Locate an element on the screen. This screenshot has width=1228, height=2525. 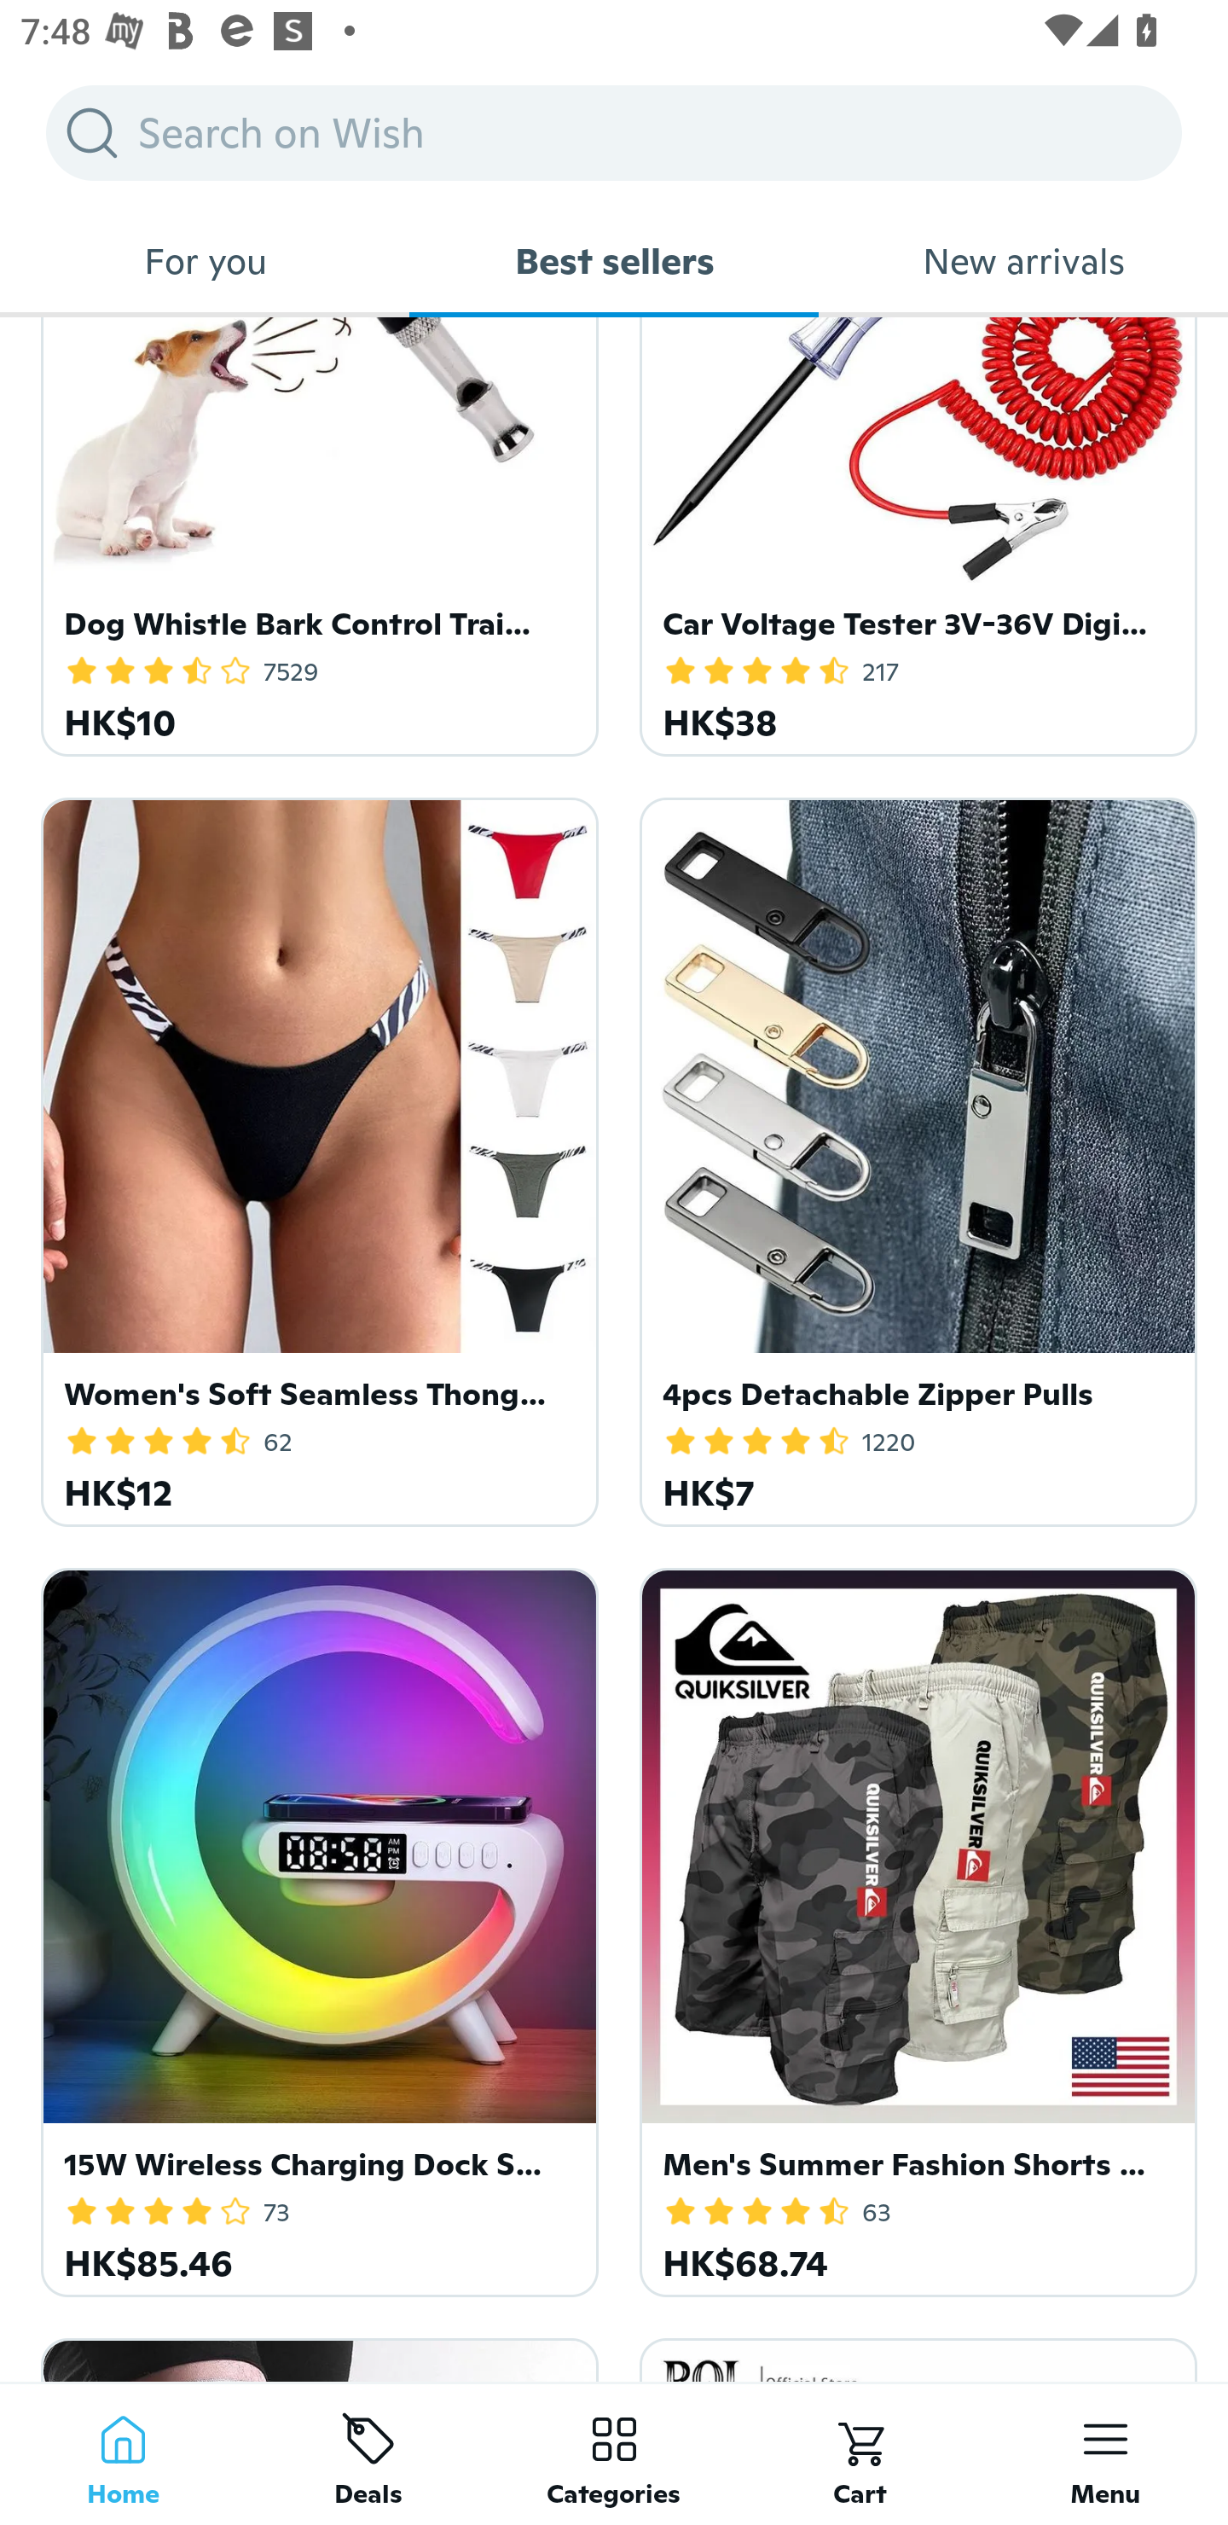
New arrivals is located at coordinates (1023, 261).